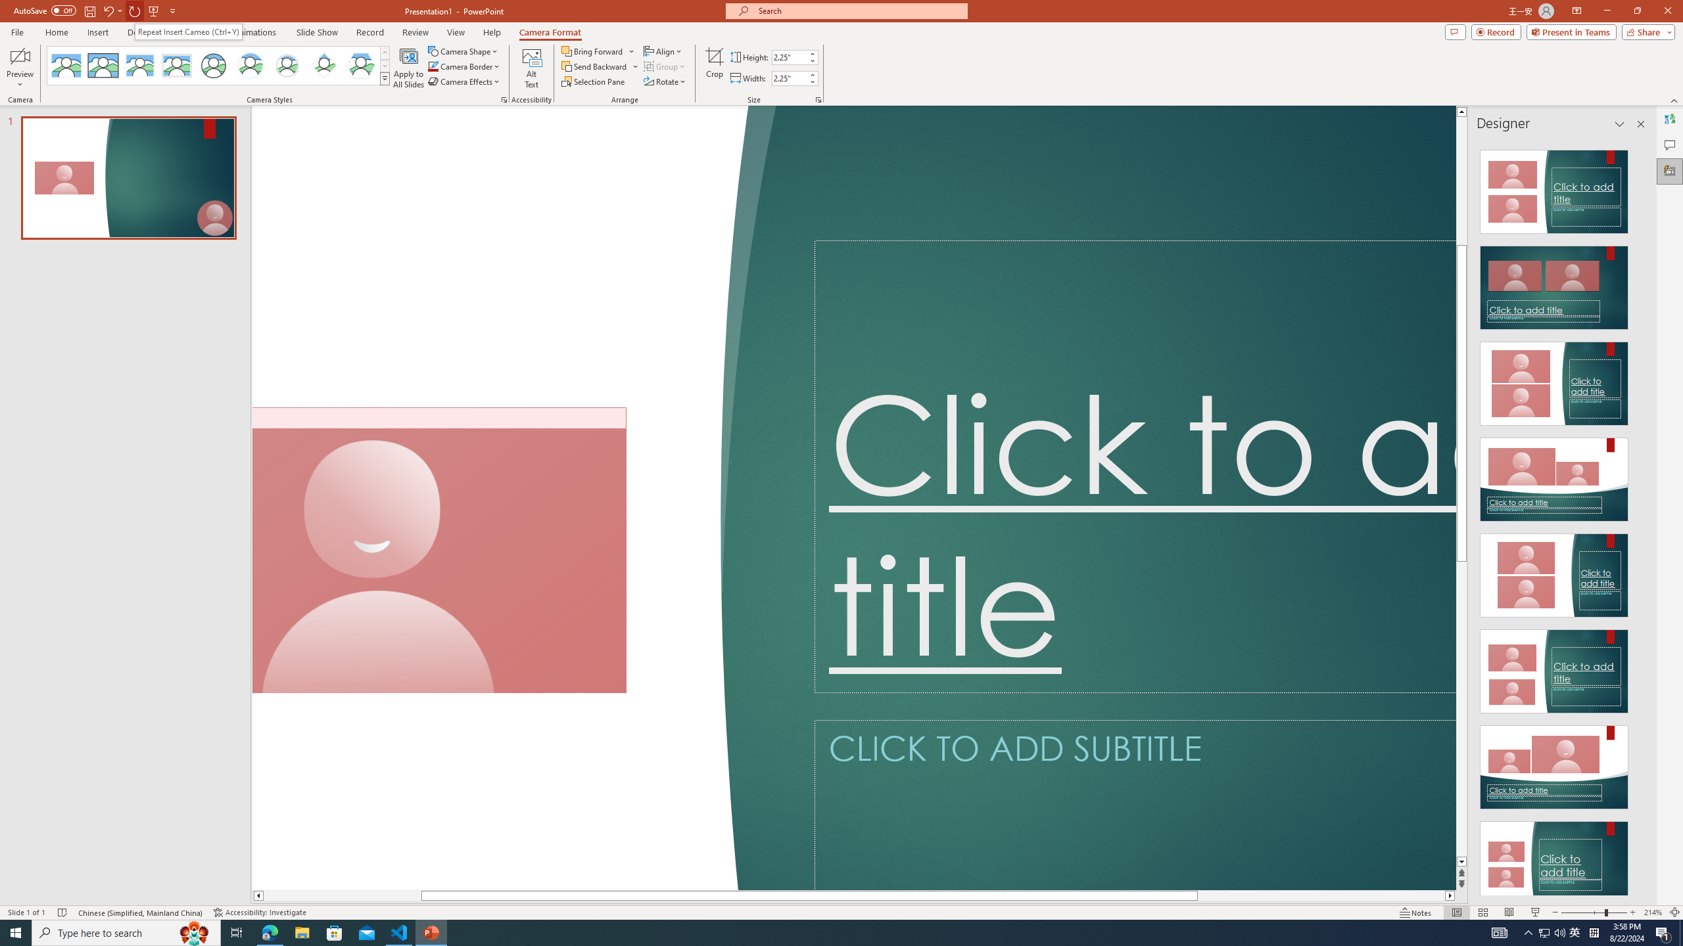  I want to click on Less, so click(812, 81).